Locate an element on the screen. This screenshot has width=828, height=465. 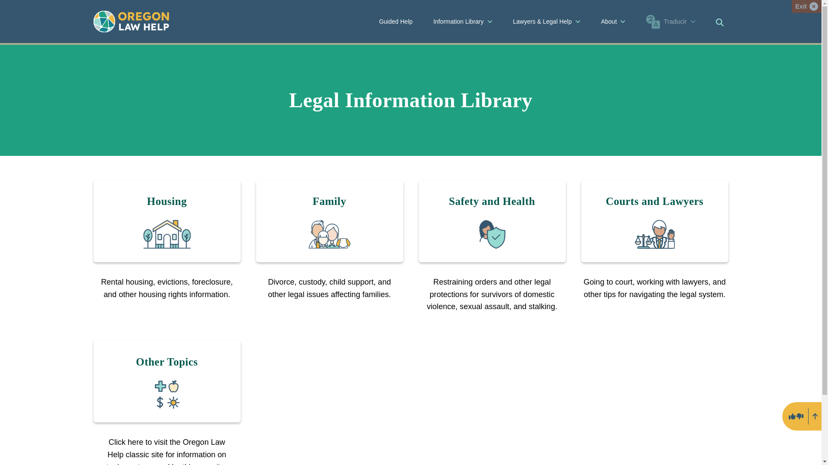
Guided Help is located at coordinates (396, 22).